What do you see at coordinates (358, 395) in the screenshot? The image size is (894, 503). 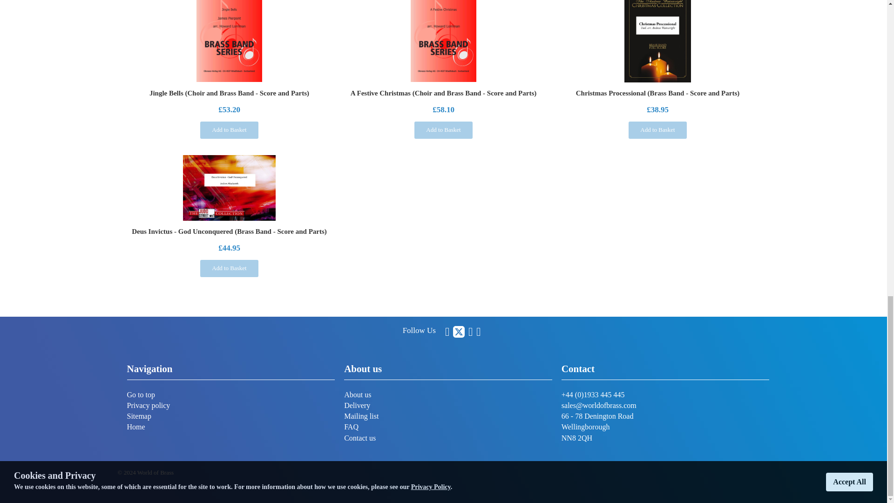 I see `About us` at bounding box center [358, 395].